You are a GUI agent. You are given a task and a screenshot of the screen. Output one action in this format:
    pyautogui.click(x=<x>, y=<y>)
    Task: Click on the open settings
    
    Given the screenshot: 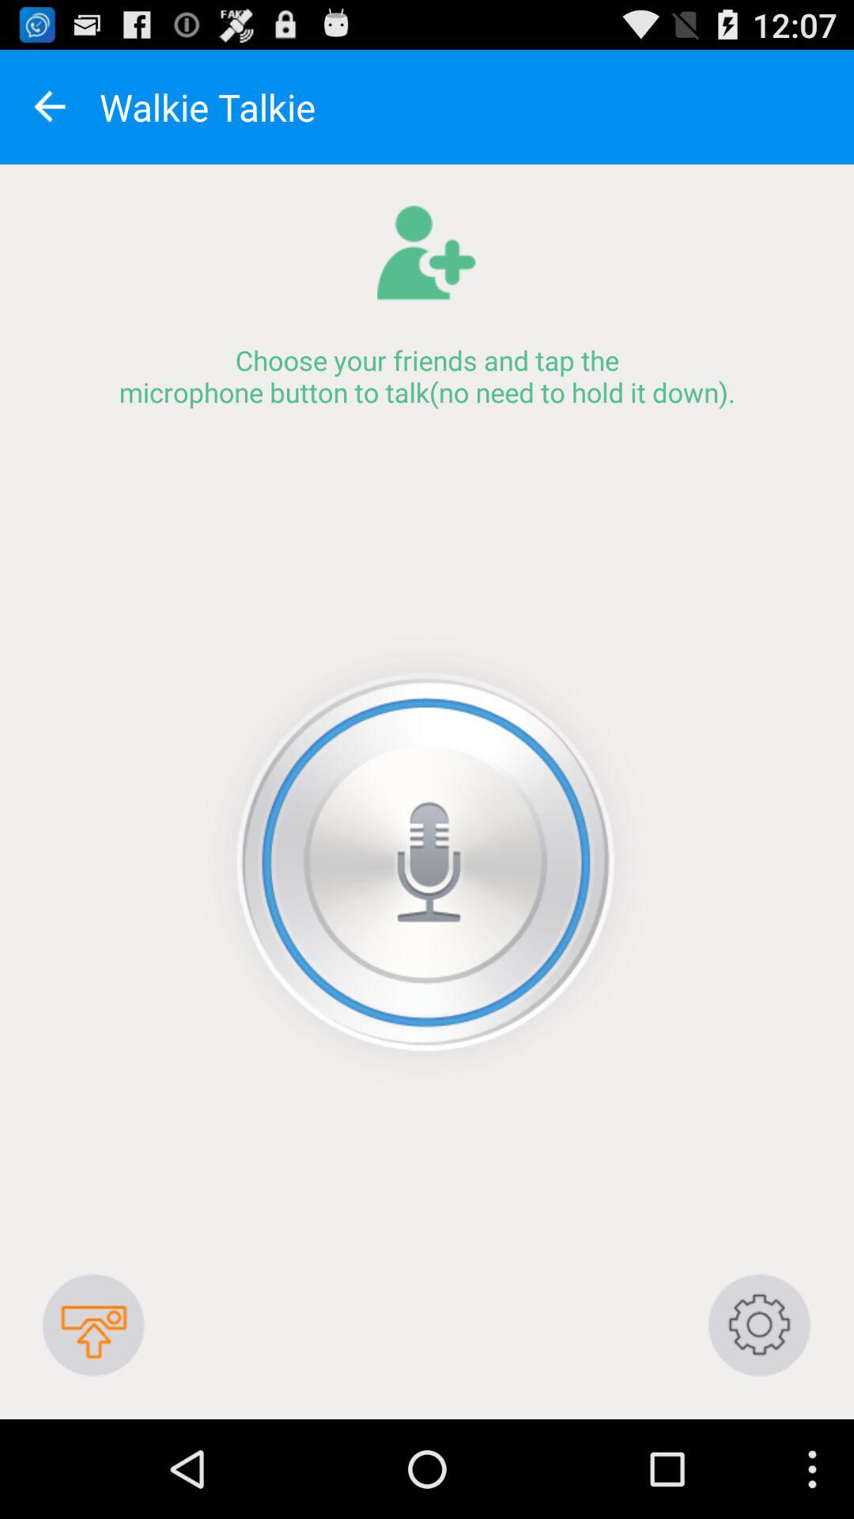 What is the action you would take?
    pyautogui.click(x=759, y=1324)
    